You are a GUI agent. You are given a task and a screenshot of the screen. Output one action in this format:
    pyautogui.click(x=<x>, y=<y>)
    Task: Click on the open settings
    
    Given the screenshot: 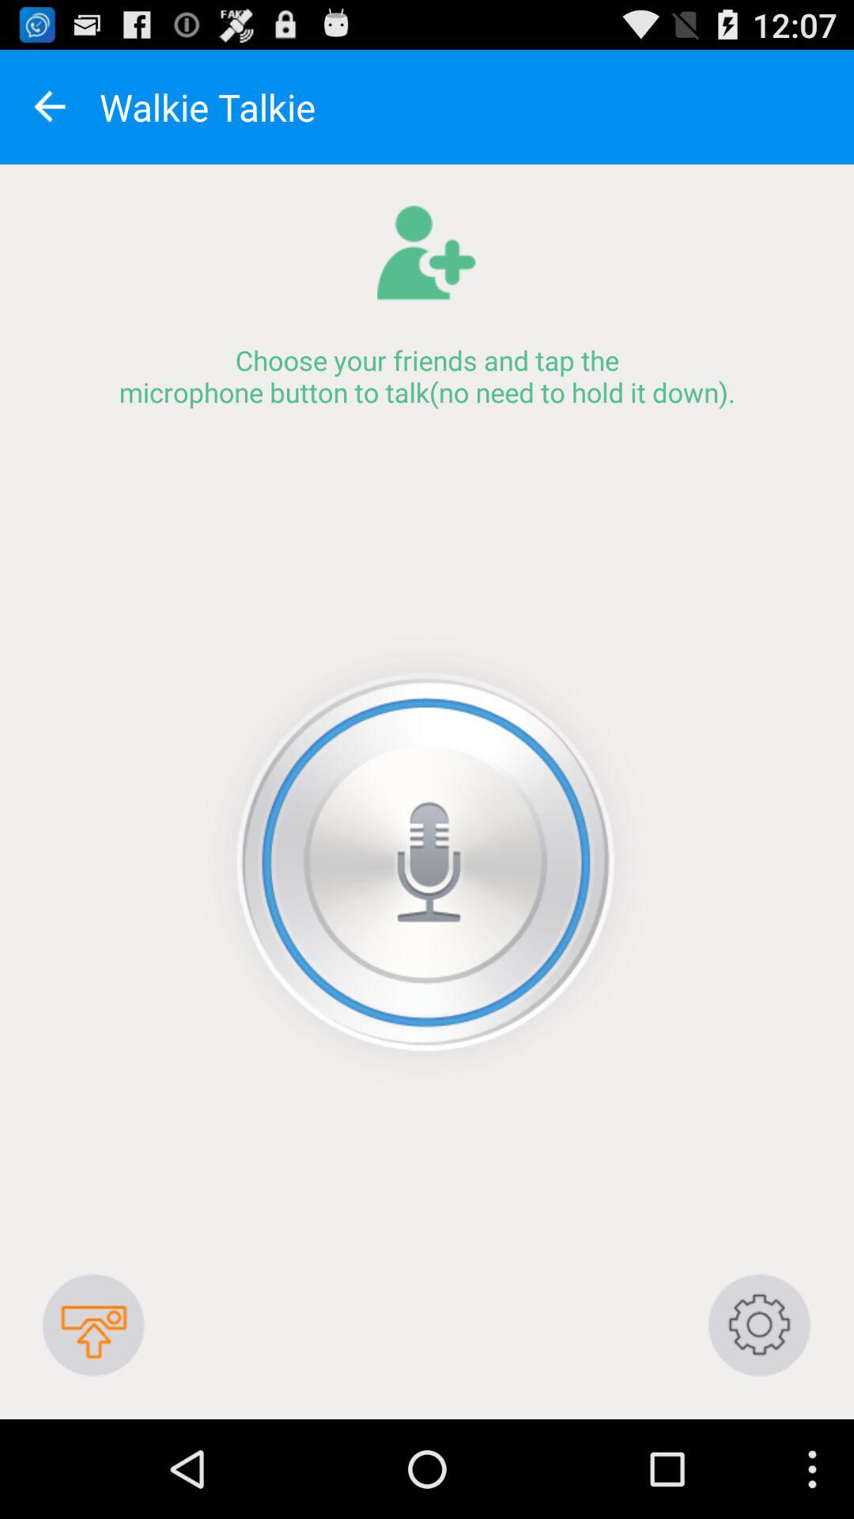 What is the action you would take?
    pyautogui.click(x=759, y=1324)
    